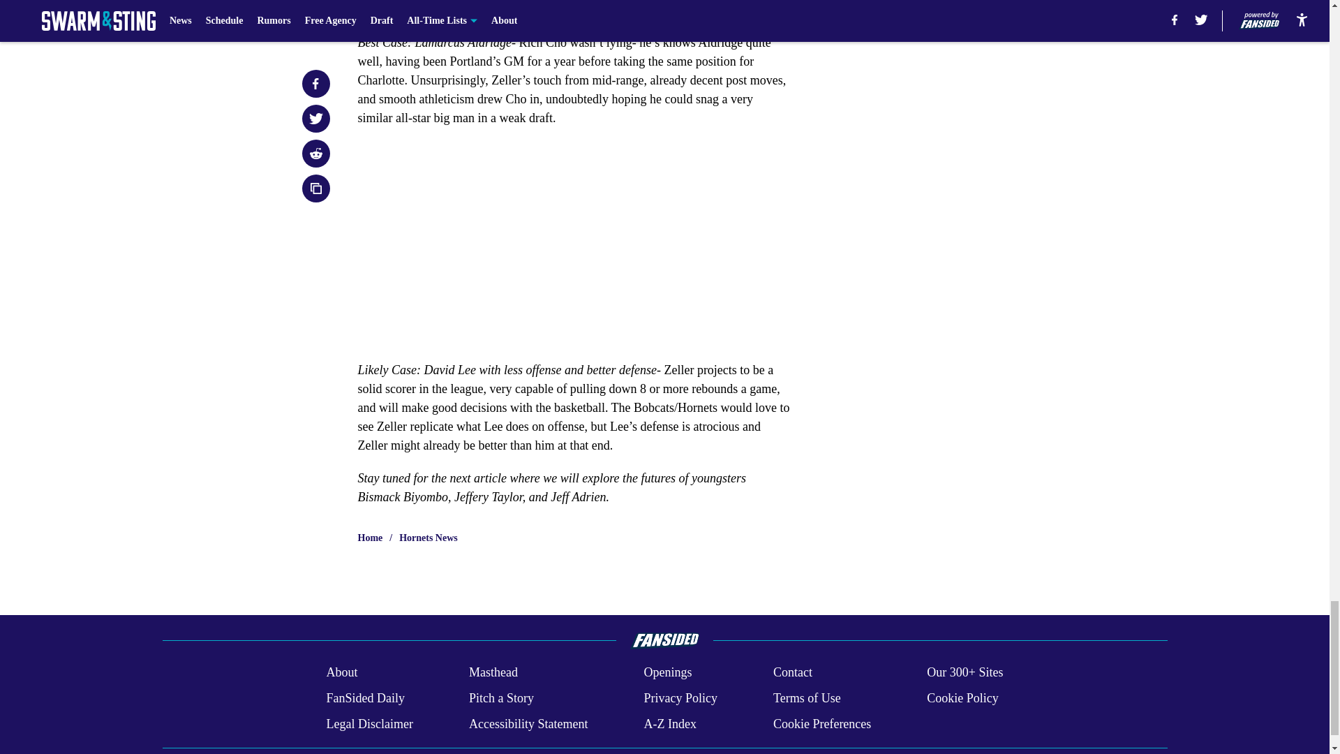 Image resolution: width=1340 pixels, height=754 pixels. Describe the element at coordinates (368, 723) in the screenshot. I see `Legal Disclaimer` at that location.